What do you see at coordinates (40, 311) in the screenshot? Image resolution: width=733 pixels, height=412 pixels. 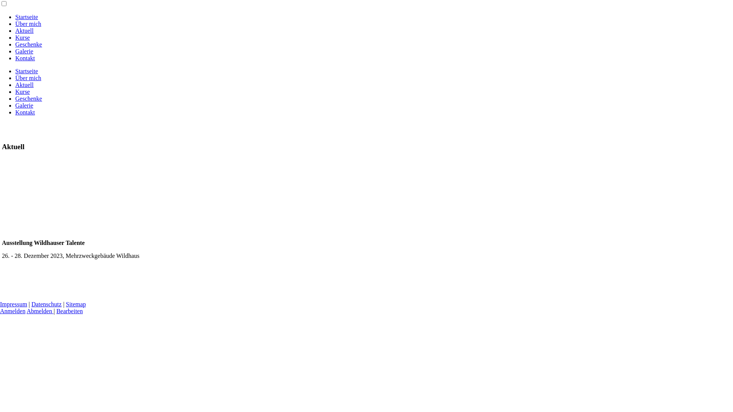 I see `Abmelden` at bounding box center [40, 311].